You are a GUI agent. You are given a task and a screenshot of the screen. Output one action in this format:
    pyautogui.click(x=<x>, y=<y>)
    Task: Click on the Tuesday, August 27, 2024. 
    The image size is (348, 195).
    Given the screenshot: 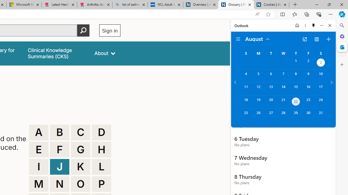 What is the action you would take?
    pyautogui.click(x=271, y=115)
    